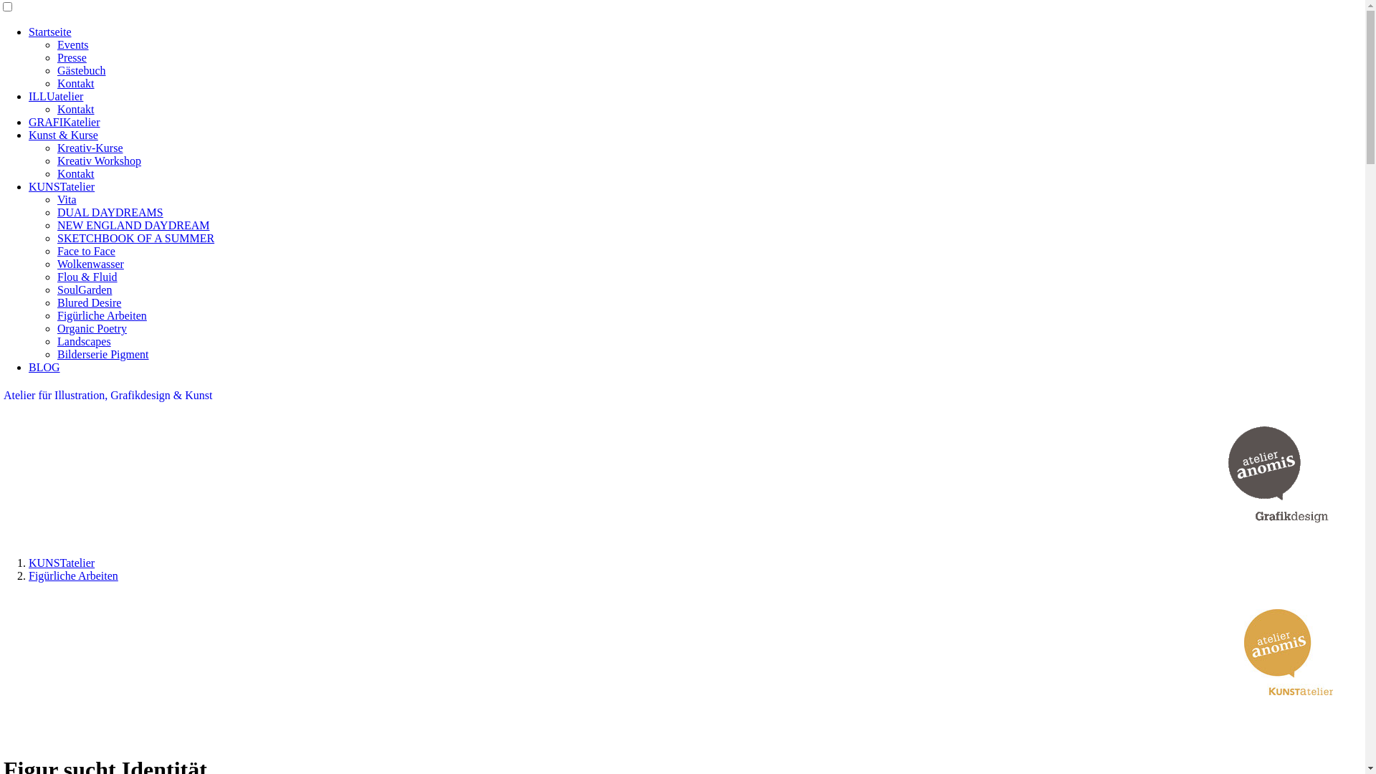 This screenshot has width=1376, height=774. Describe the element at coordinates (89, 302) in the screenshot. I see `Blured Desire` at that location.